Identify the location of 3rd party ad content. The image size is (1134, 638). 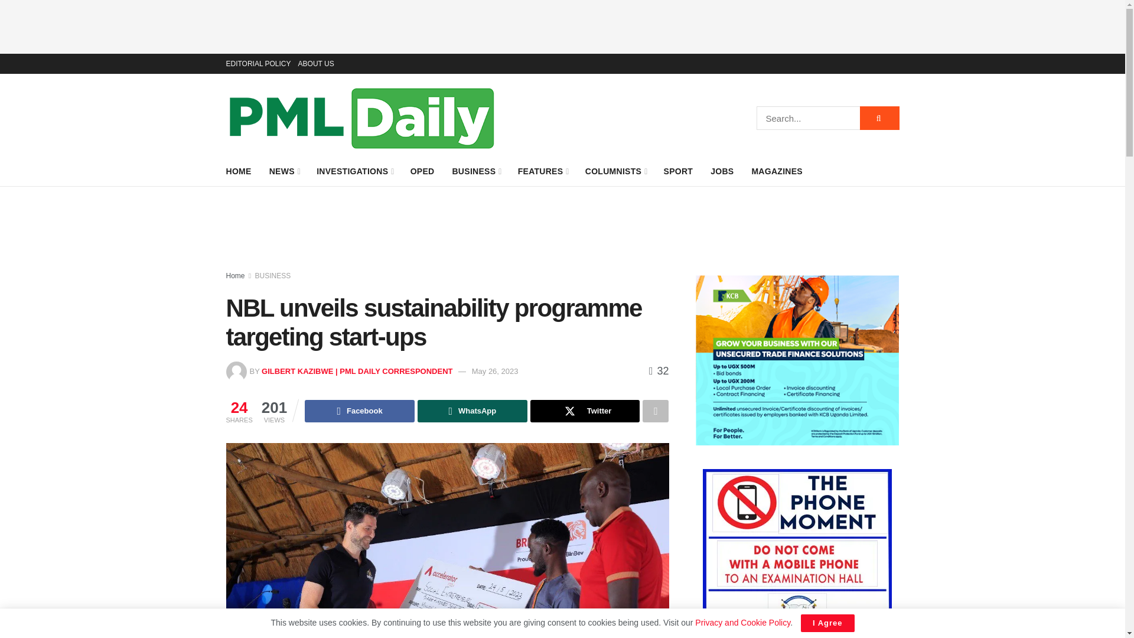
(562, 27).